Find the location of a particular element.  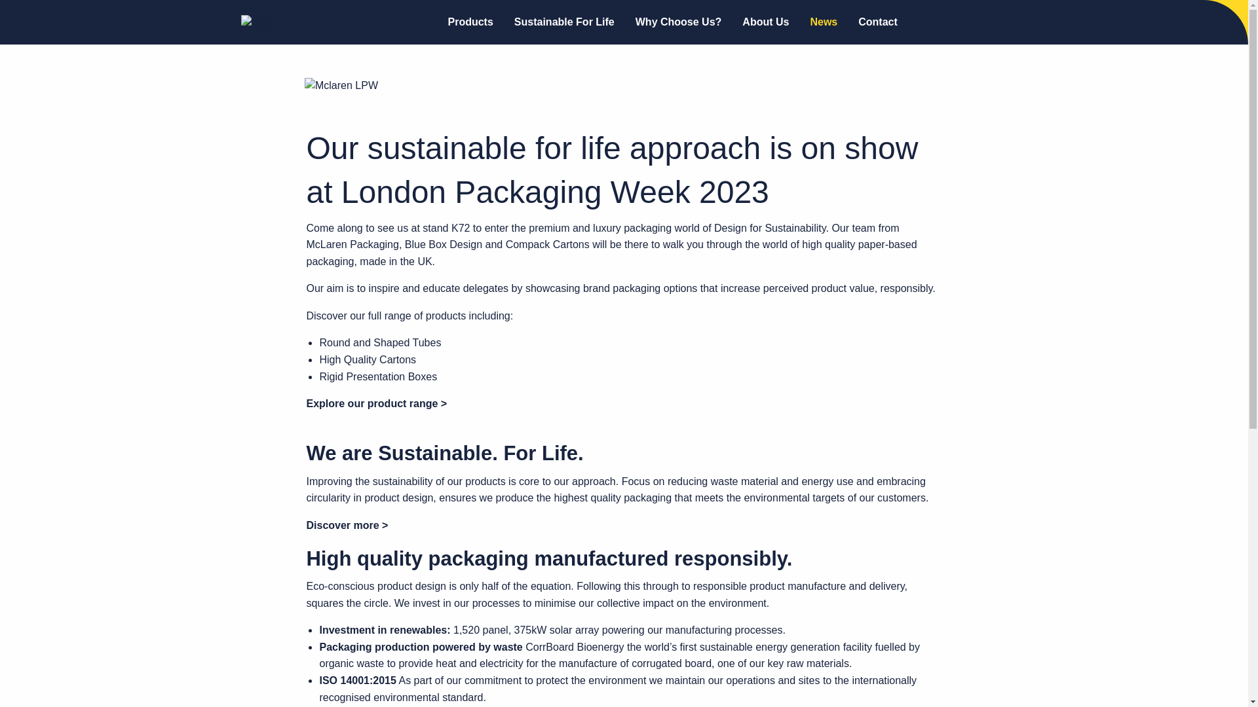

Sustainable For Life is located at coordinates (565, 22).